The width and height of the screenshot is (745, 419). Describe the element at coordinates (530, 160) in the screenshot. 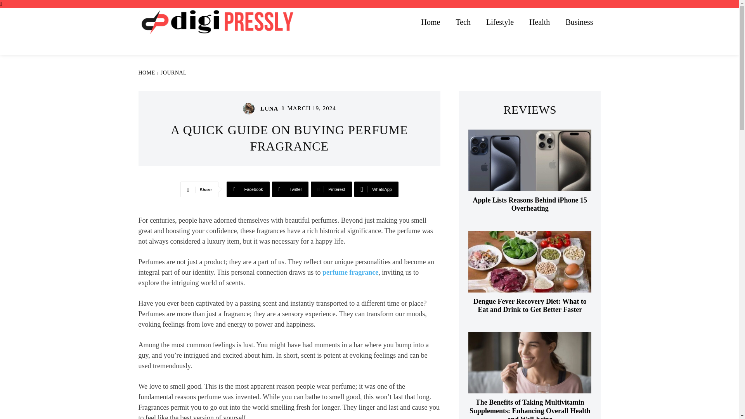

I see `Apple Lists Reasons Behind iPhone 15 Overheating` at that location.